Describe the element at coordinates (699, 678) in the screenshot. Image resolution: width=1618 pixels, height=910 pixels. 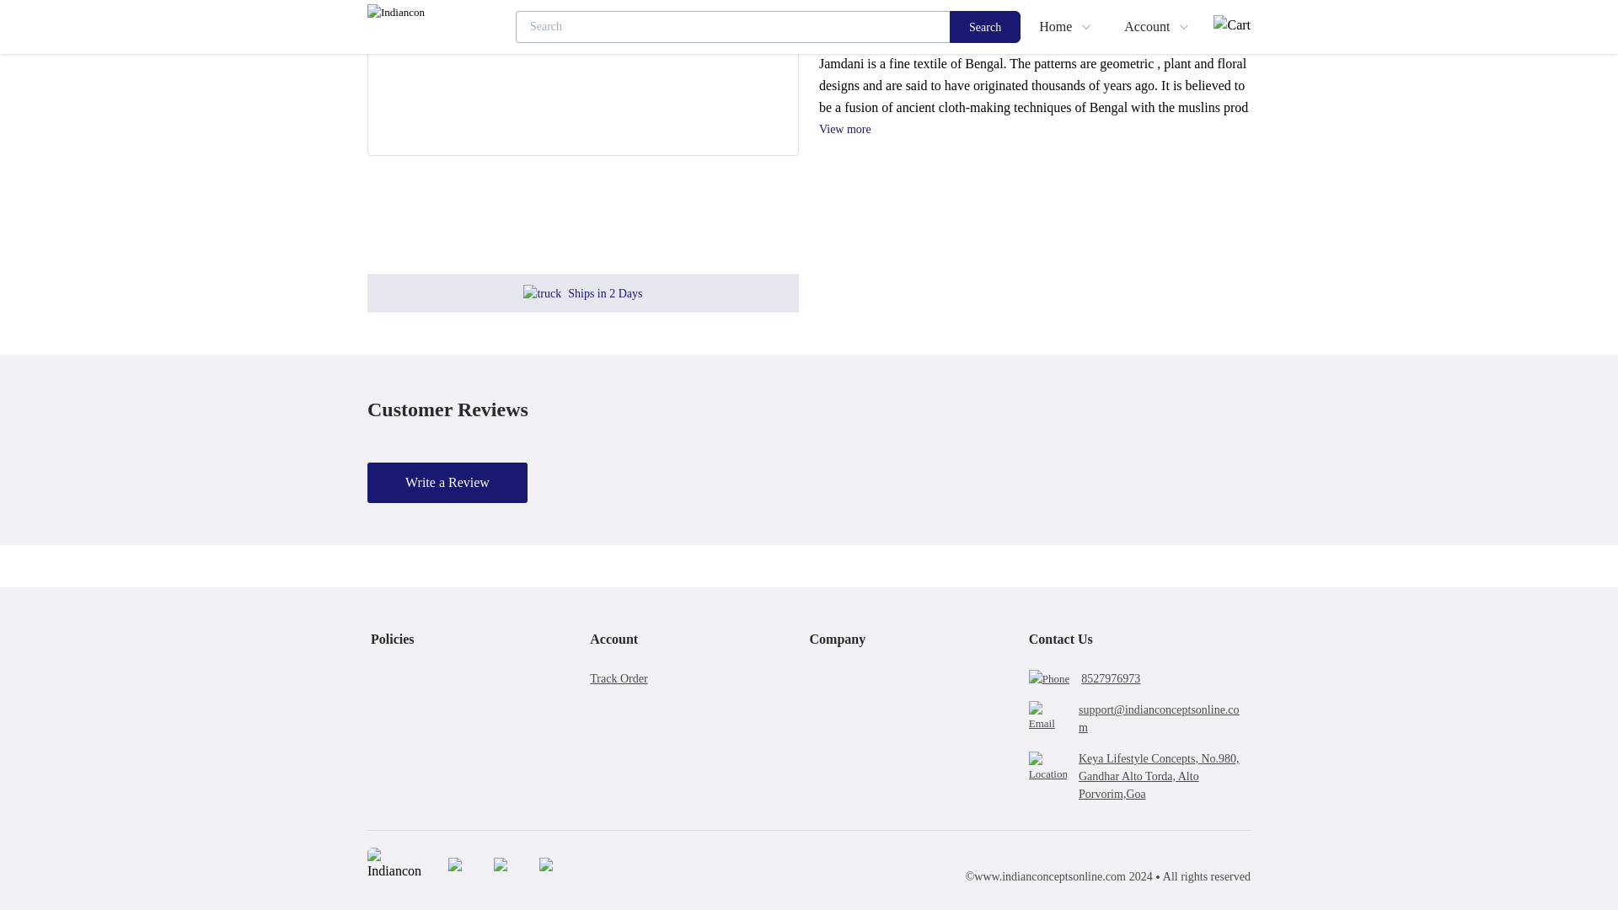
I see `Track Order` at that location.